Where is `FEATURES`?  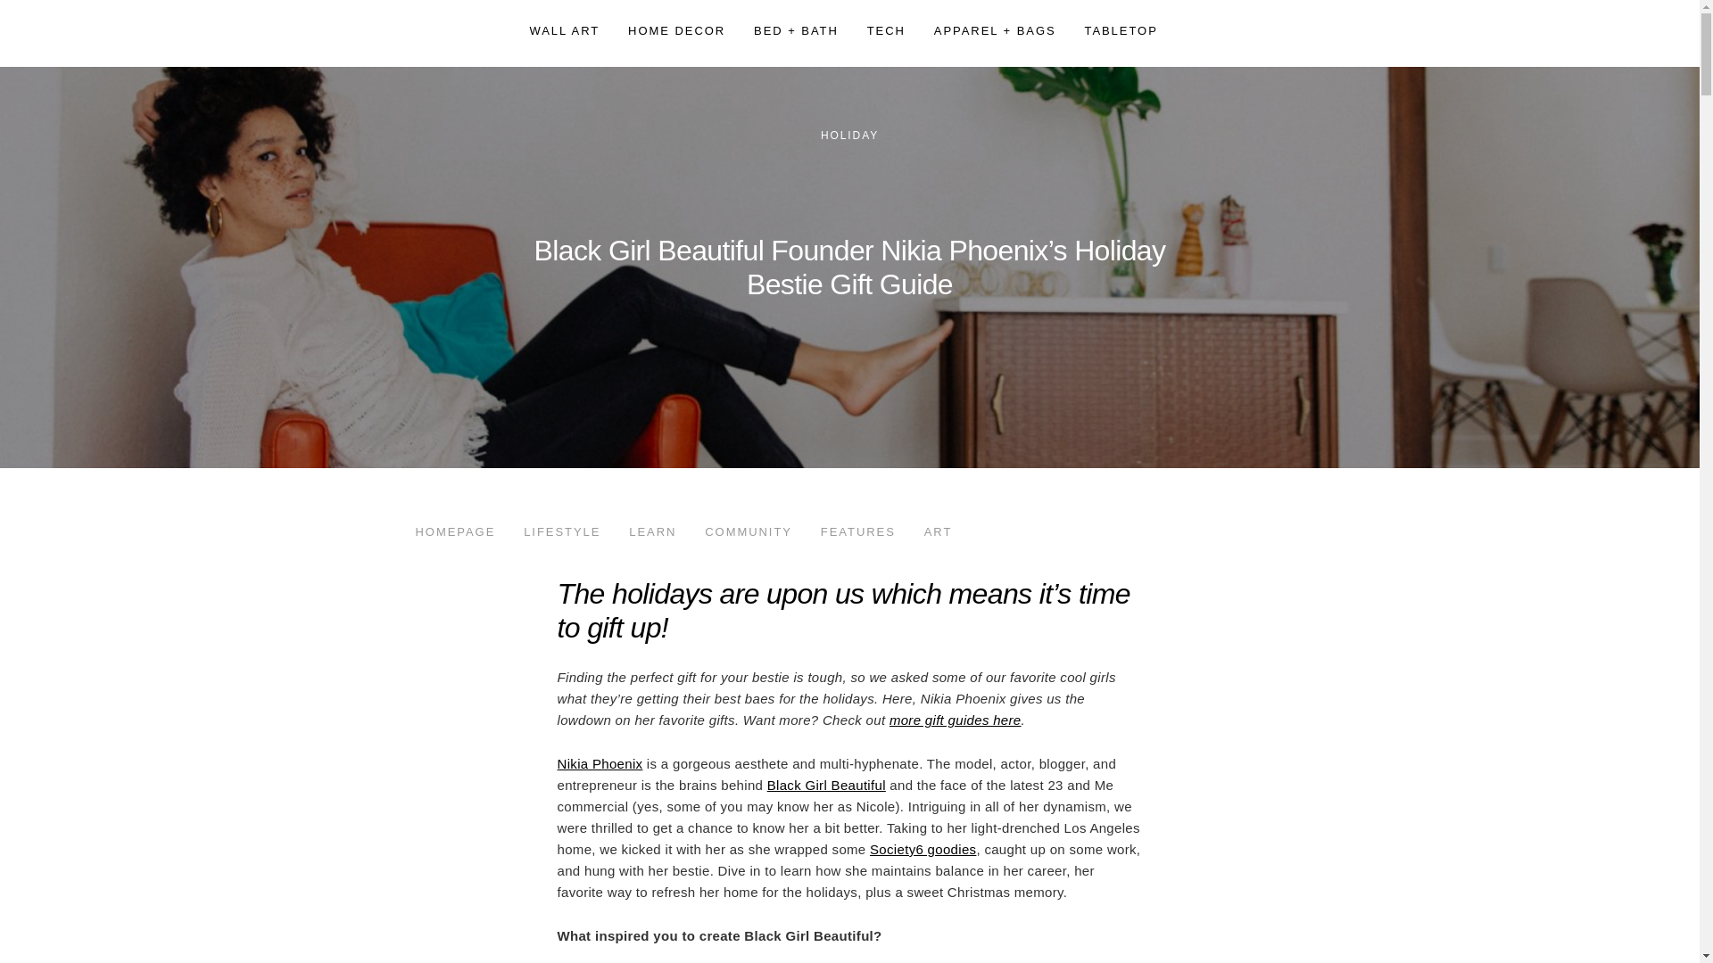
FEATURES is located at coordinates (858, 531).